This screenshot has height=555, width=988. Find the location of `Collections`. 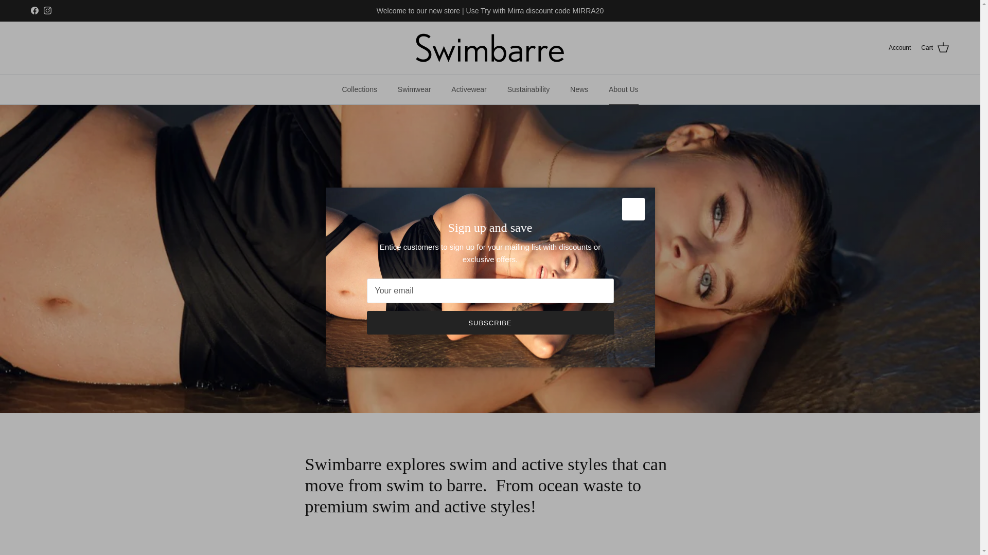

Collections is located at coordinates (359, 89).